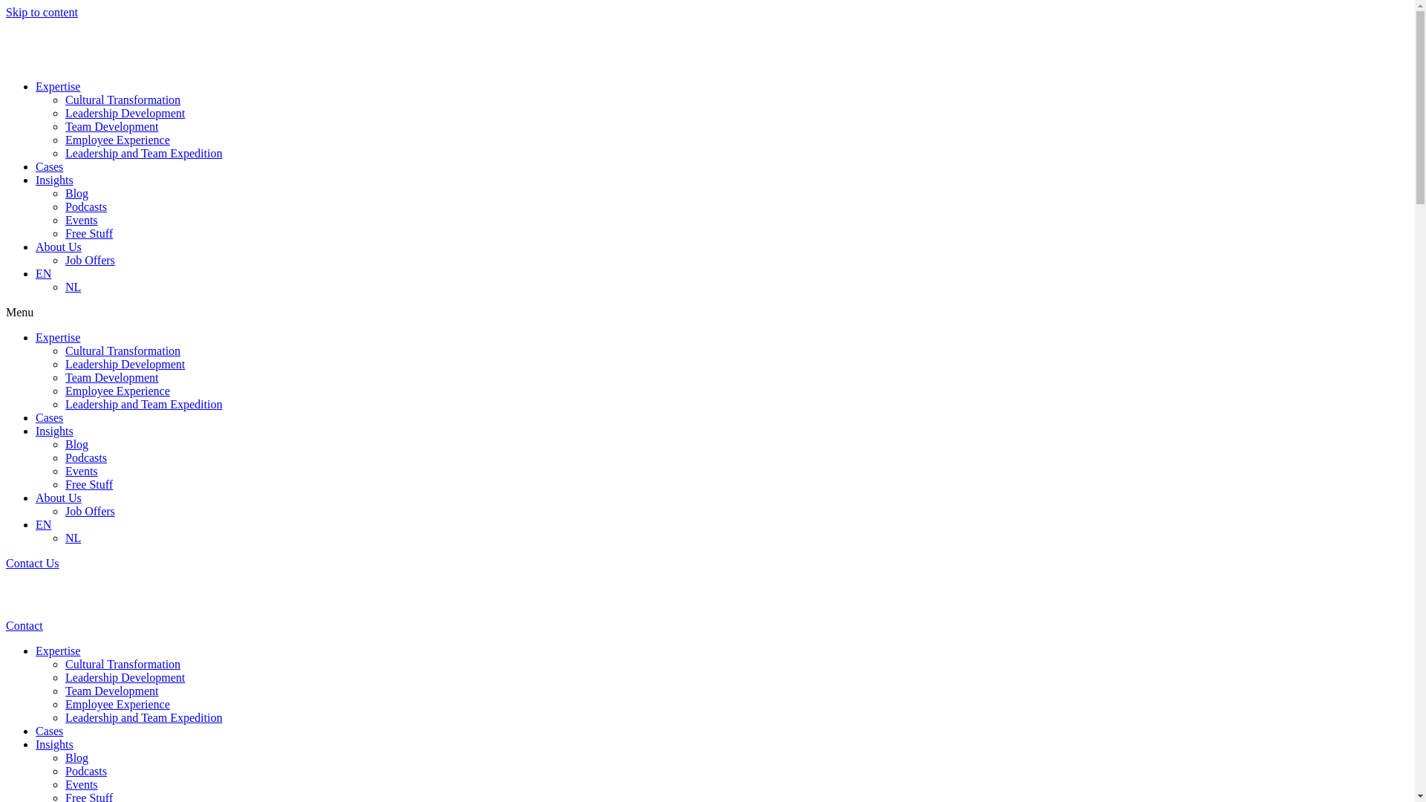 The image size is (1426, 802). What do you see at coordinates (123, 664) in the screenshot?
I see `Cultural Transformation` at bounding box center [123, 664].